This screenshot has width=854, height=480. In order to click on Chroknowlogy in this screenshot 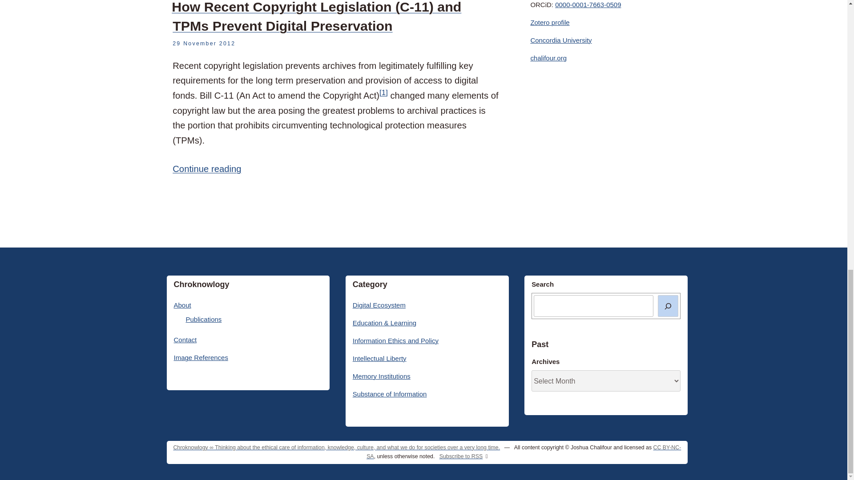, I will do `click(336, 448)`.